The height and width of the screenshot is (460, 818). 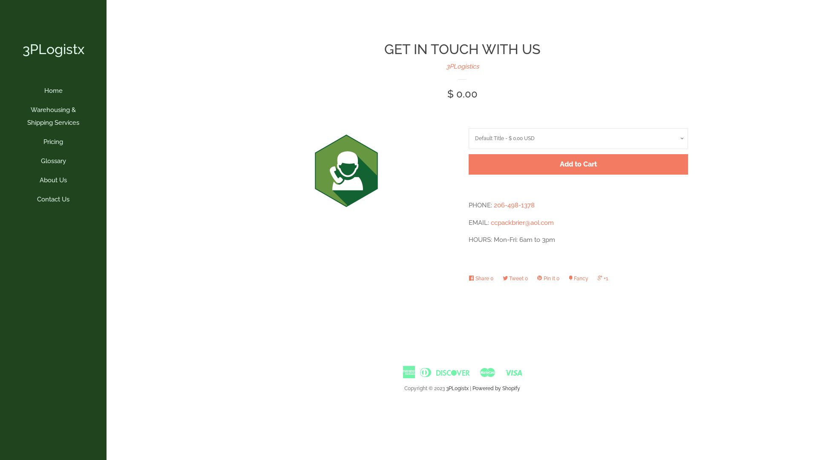 I want to click on Pricing, so click(x=53, y=145).